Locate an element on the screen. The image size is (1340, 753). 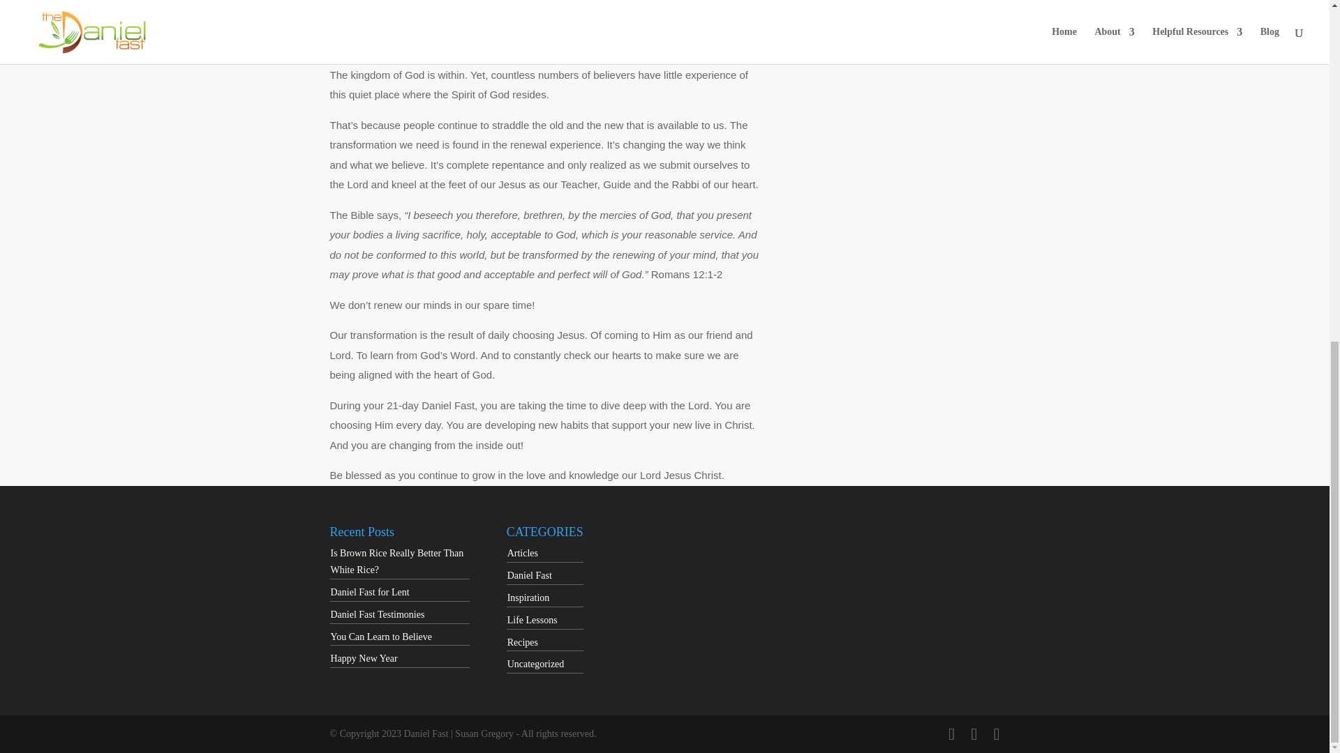
Daniel Fast is located at coordinates (530, 575).